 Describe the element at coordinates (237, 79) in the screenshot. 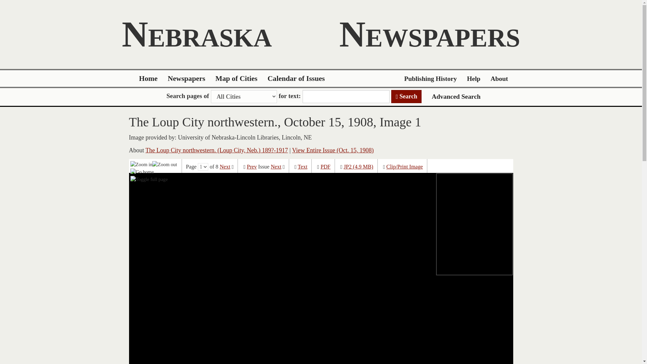

I see `Map of Cities` at that location.